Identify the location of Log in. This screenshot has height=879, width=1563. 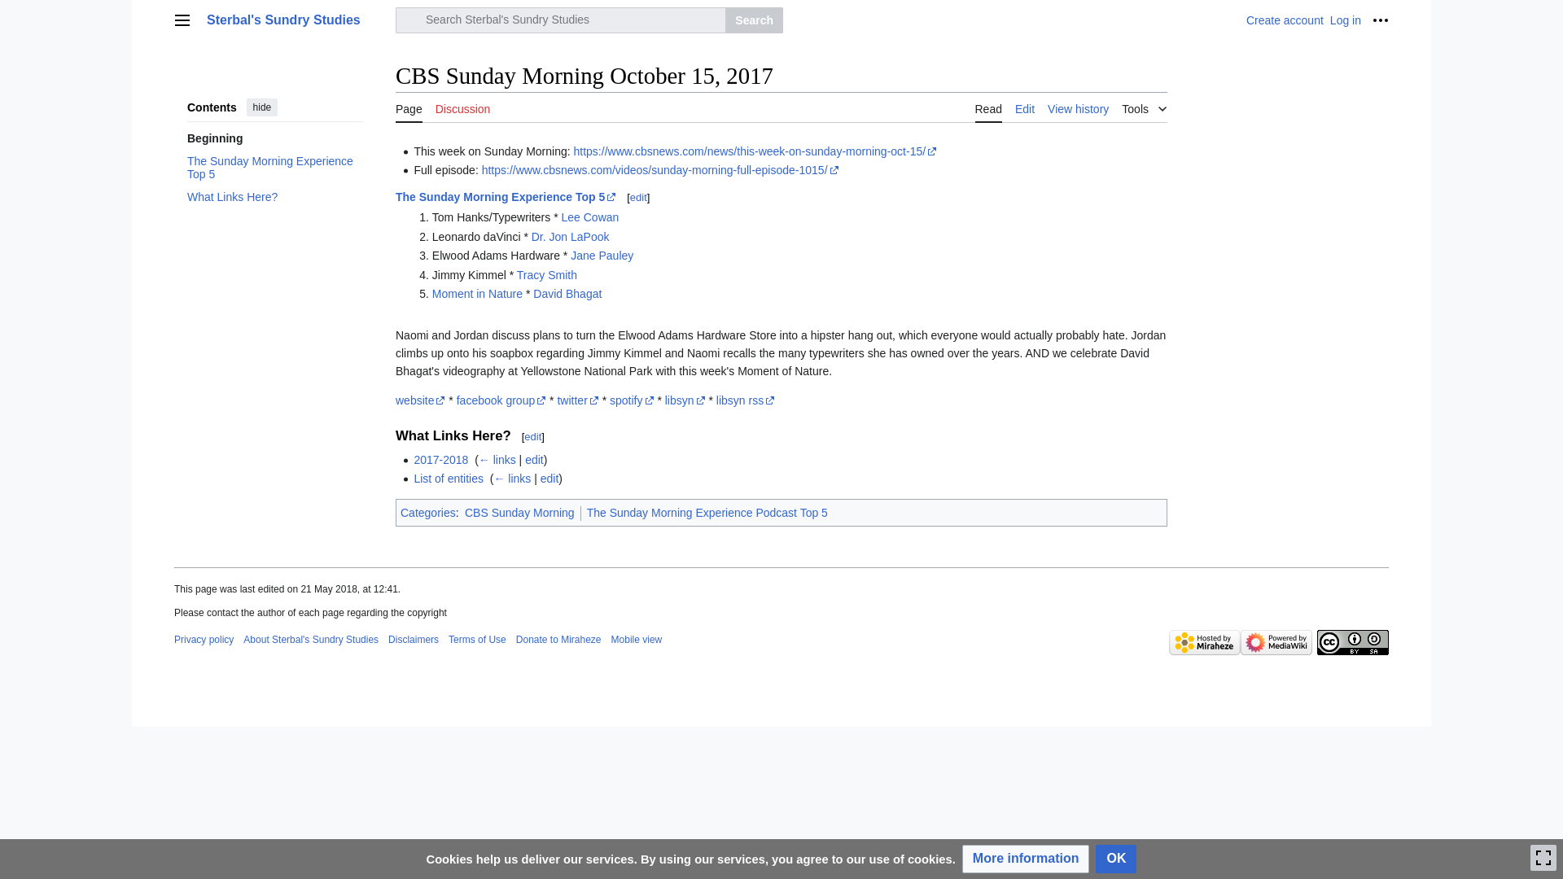
(1345, 20).